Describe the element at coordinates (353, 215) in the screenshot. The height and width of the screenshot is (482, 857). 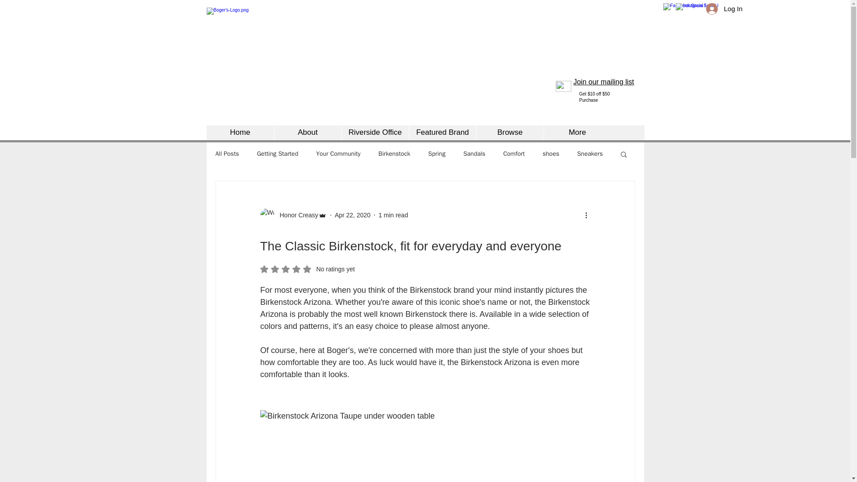
I see `Apr 22, 2020` at that location.